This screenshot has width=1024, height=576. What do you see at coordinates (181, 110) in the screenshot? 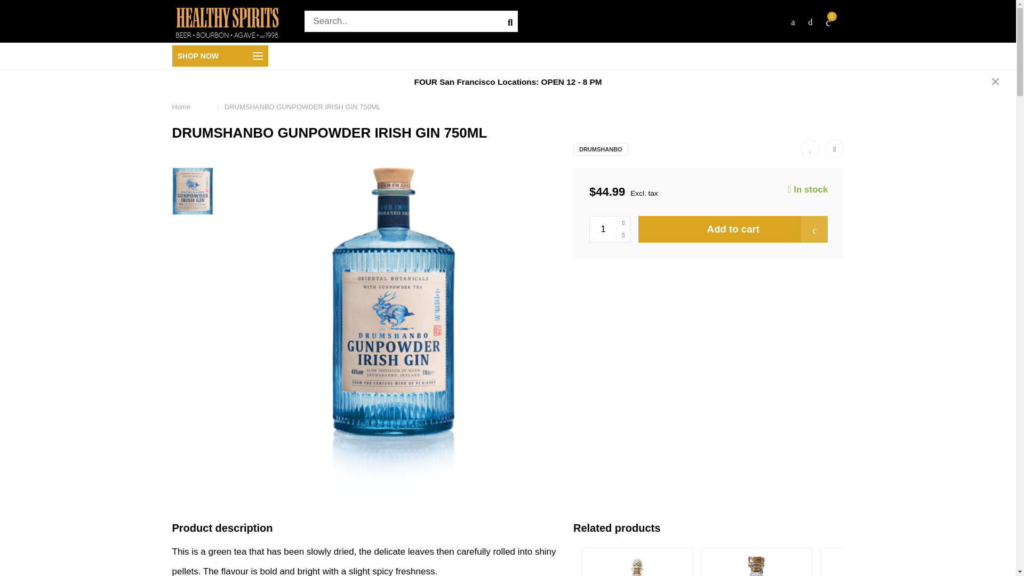
I see `Home` at bounding box center [181, 110].